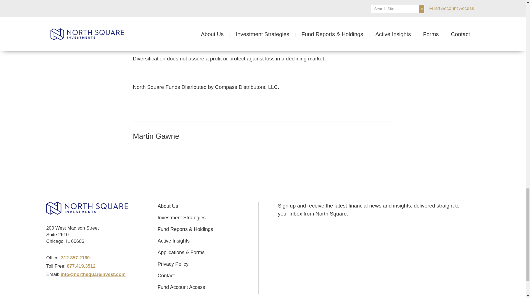 This screenshot has width=530, height=298. I want to click on Contact, so click(166, 276).